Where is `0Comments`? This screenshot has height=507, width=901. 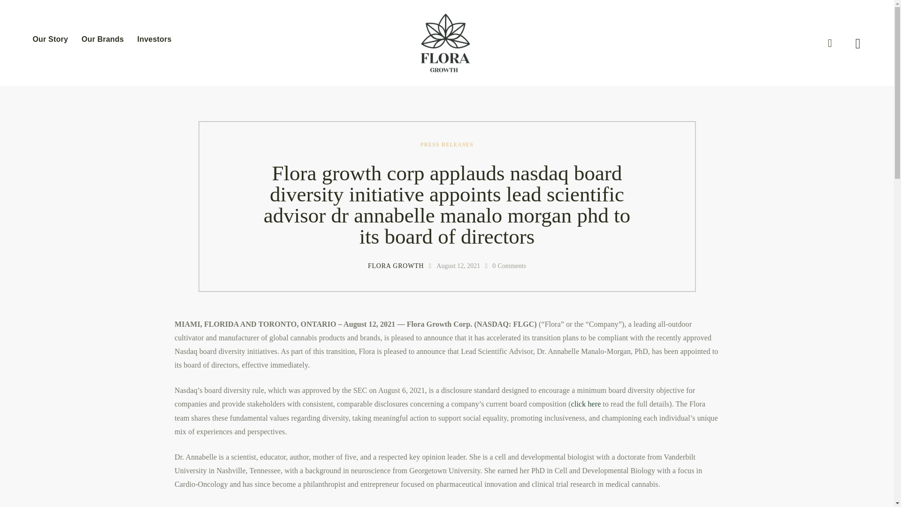 0Comments is located at coordinates (509, 266).